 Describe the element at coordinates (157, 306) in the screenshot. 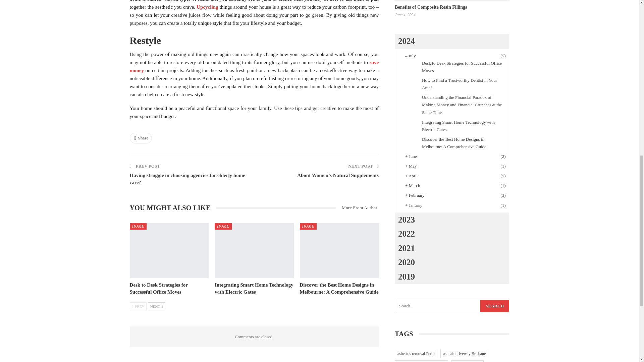

I see `Next` at that location.